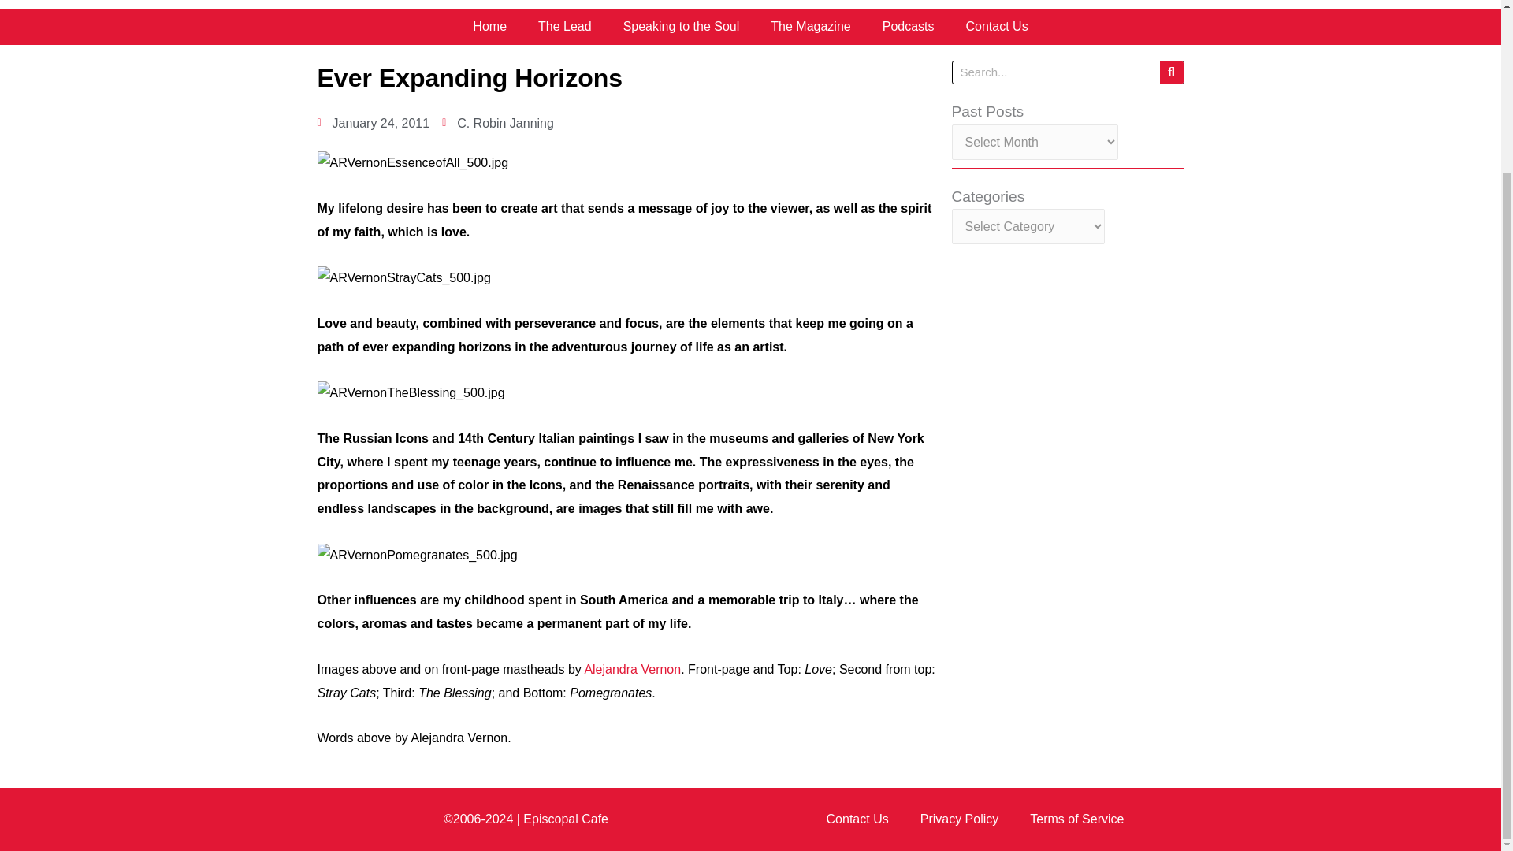 This screenshot has width=1513, height=851. Describe the element at coordinates (960, 819) in the screenshot. I see `Privacy Policy` at that location.